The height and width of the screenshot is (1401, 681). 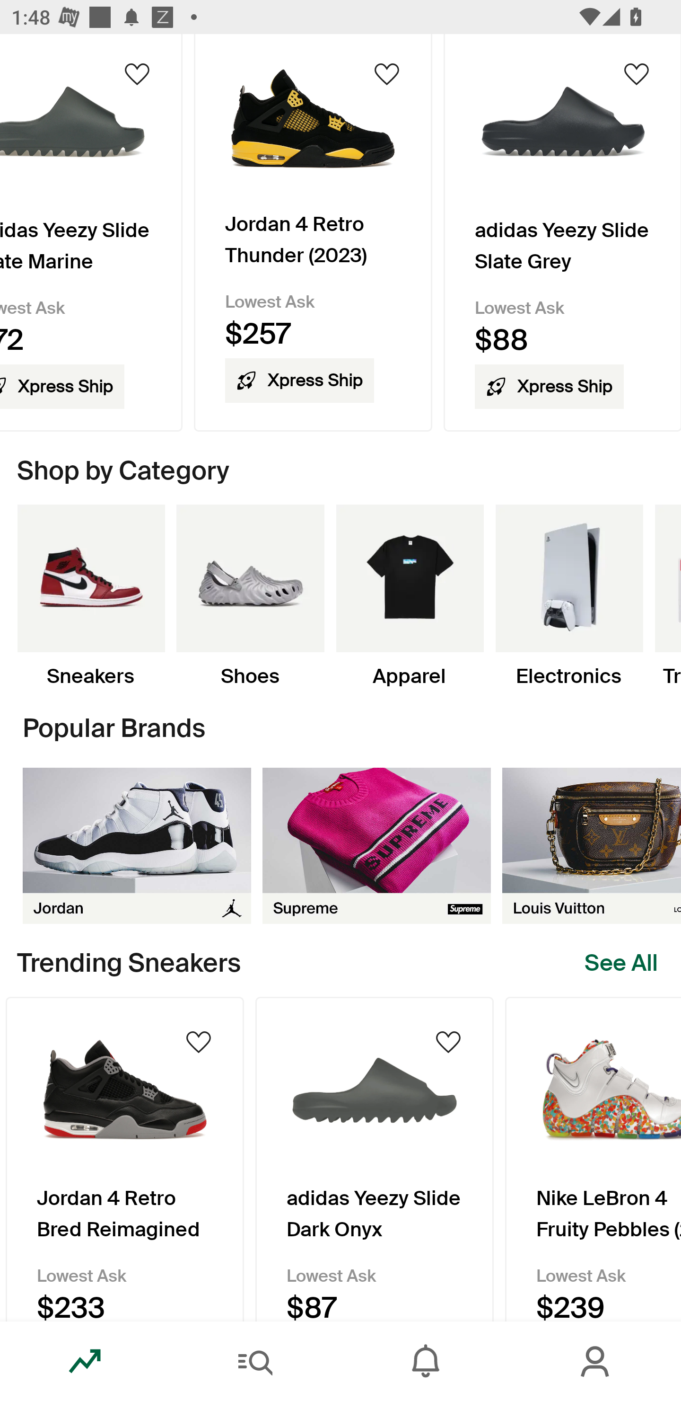 What do you see at coordinates (621, 963) in the screenshot?
I see `See All` at bounding box center [621, 963].